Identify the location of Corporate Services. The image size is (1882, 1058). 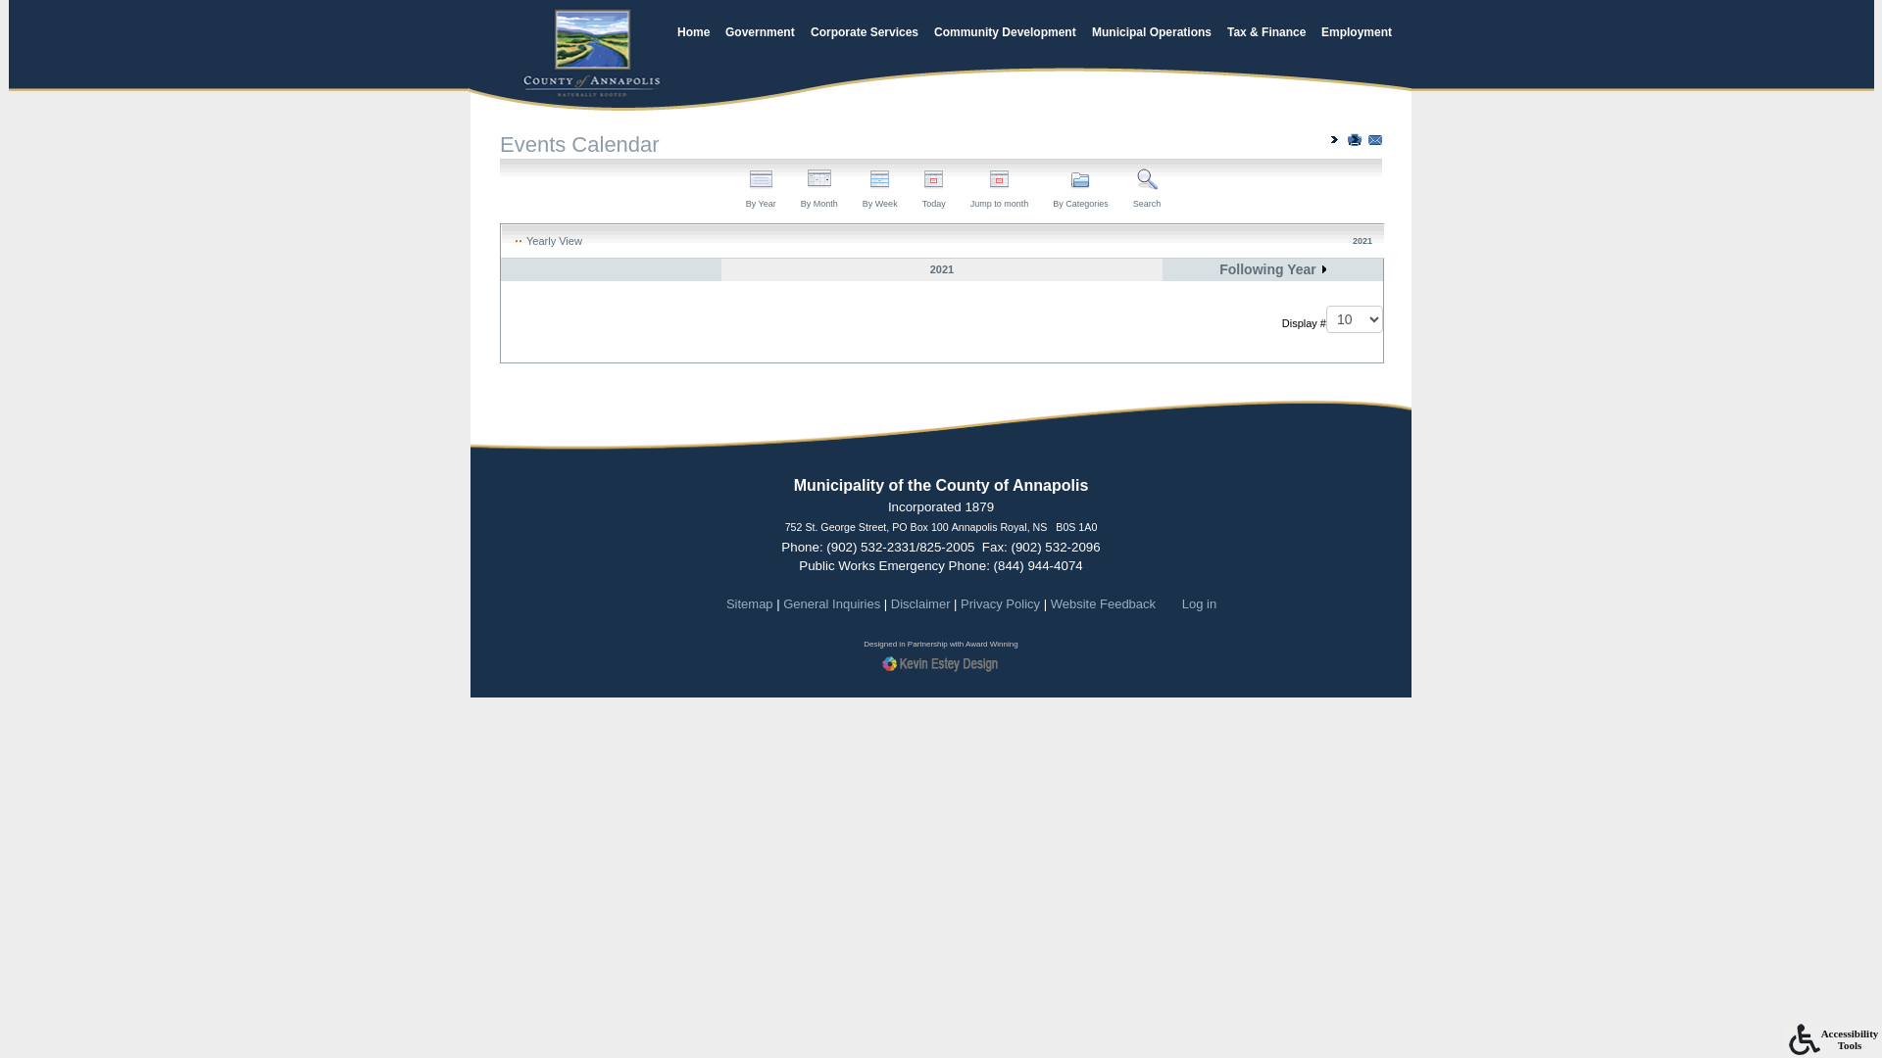
(865, 33).